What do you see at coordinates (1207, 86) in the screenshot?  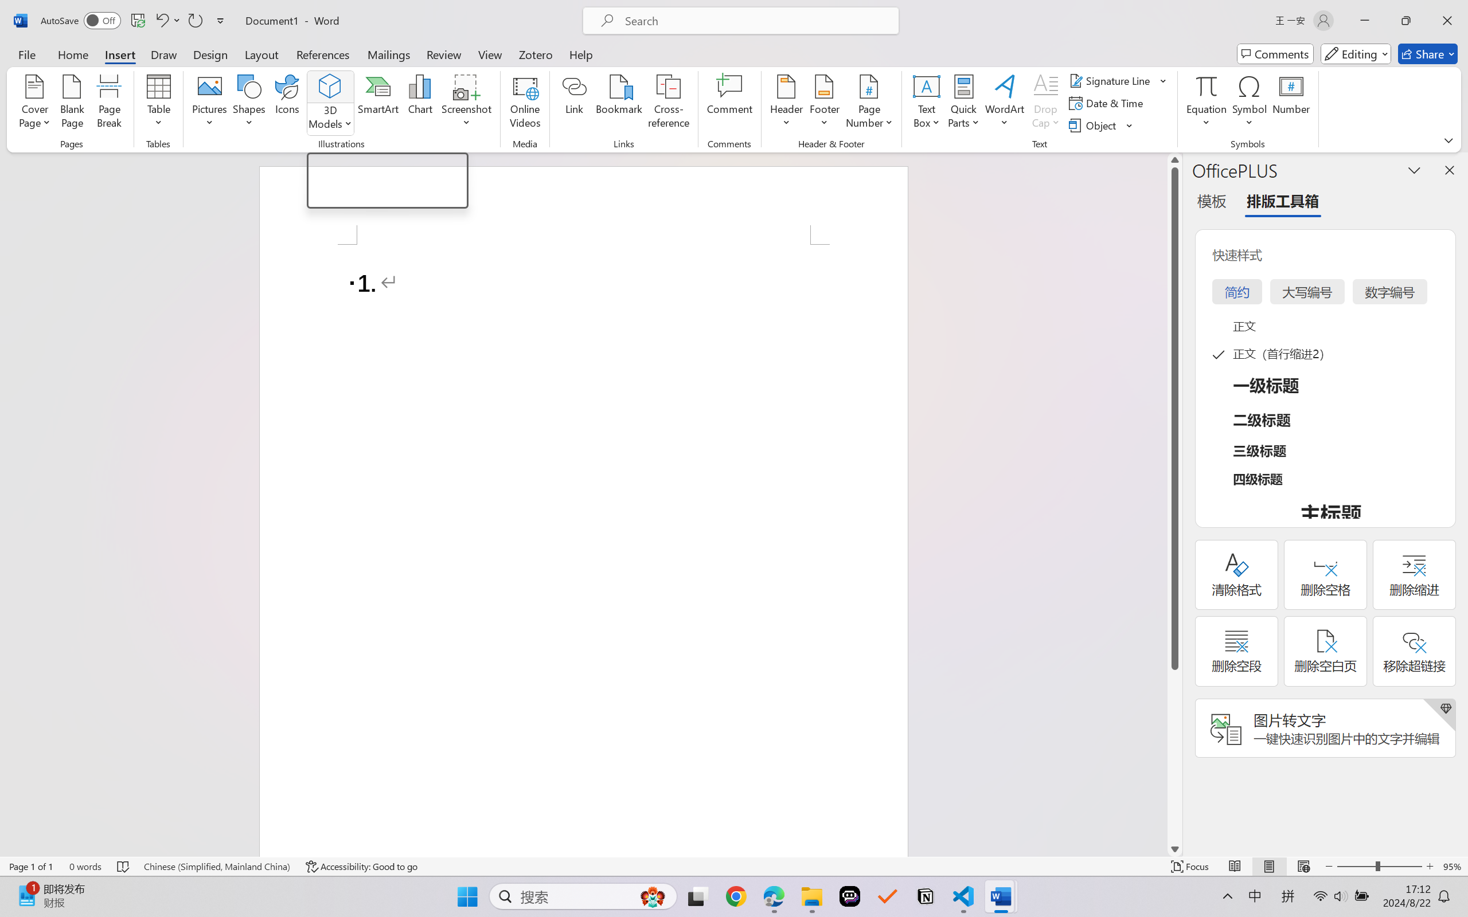 I see `Equation` at bounding box center [1207, 86].